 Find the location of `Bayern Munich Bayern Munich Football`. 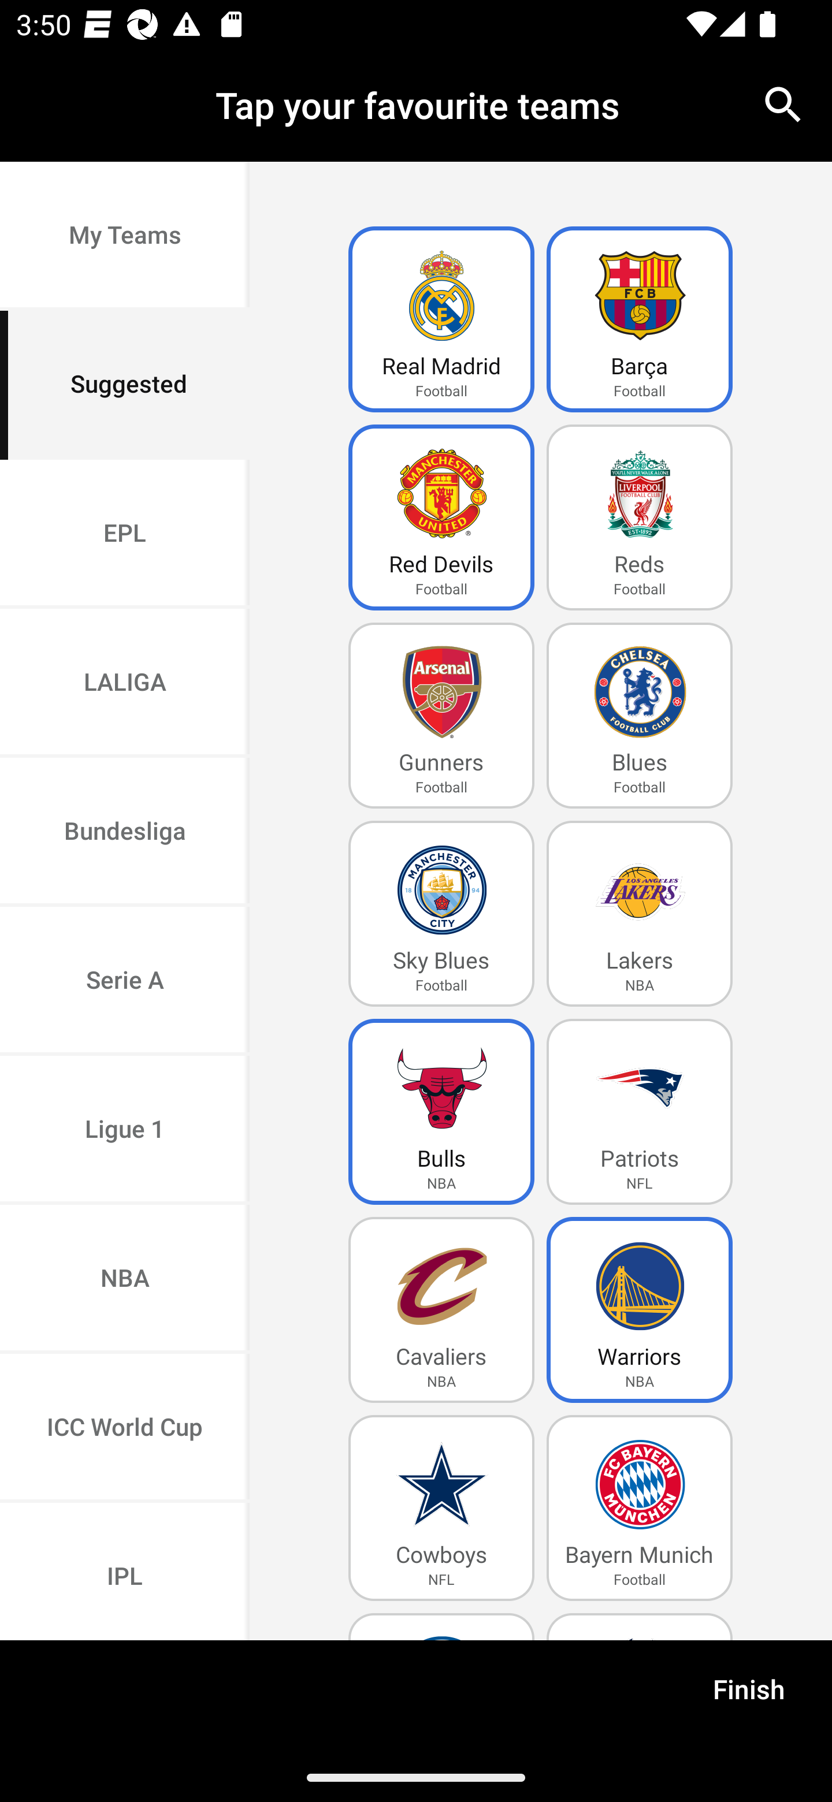

Bayern Munich Bayern Munich Football is located at coordinates (640, 1507).